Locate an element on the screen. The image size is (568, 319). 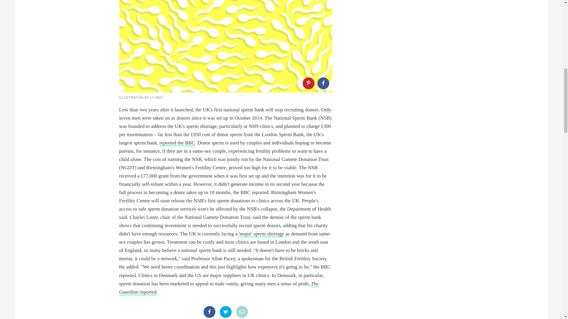
The Guardian reported is located at coordinates (218, 288).